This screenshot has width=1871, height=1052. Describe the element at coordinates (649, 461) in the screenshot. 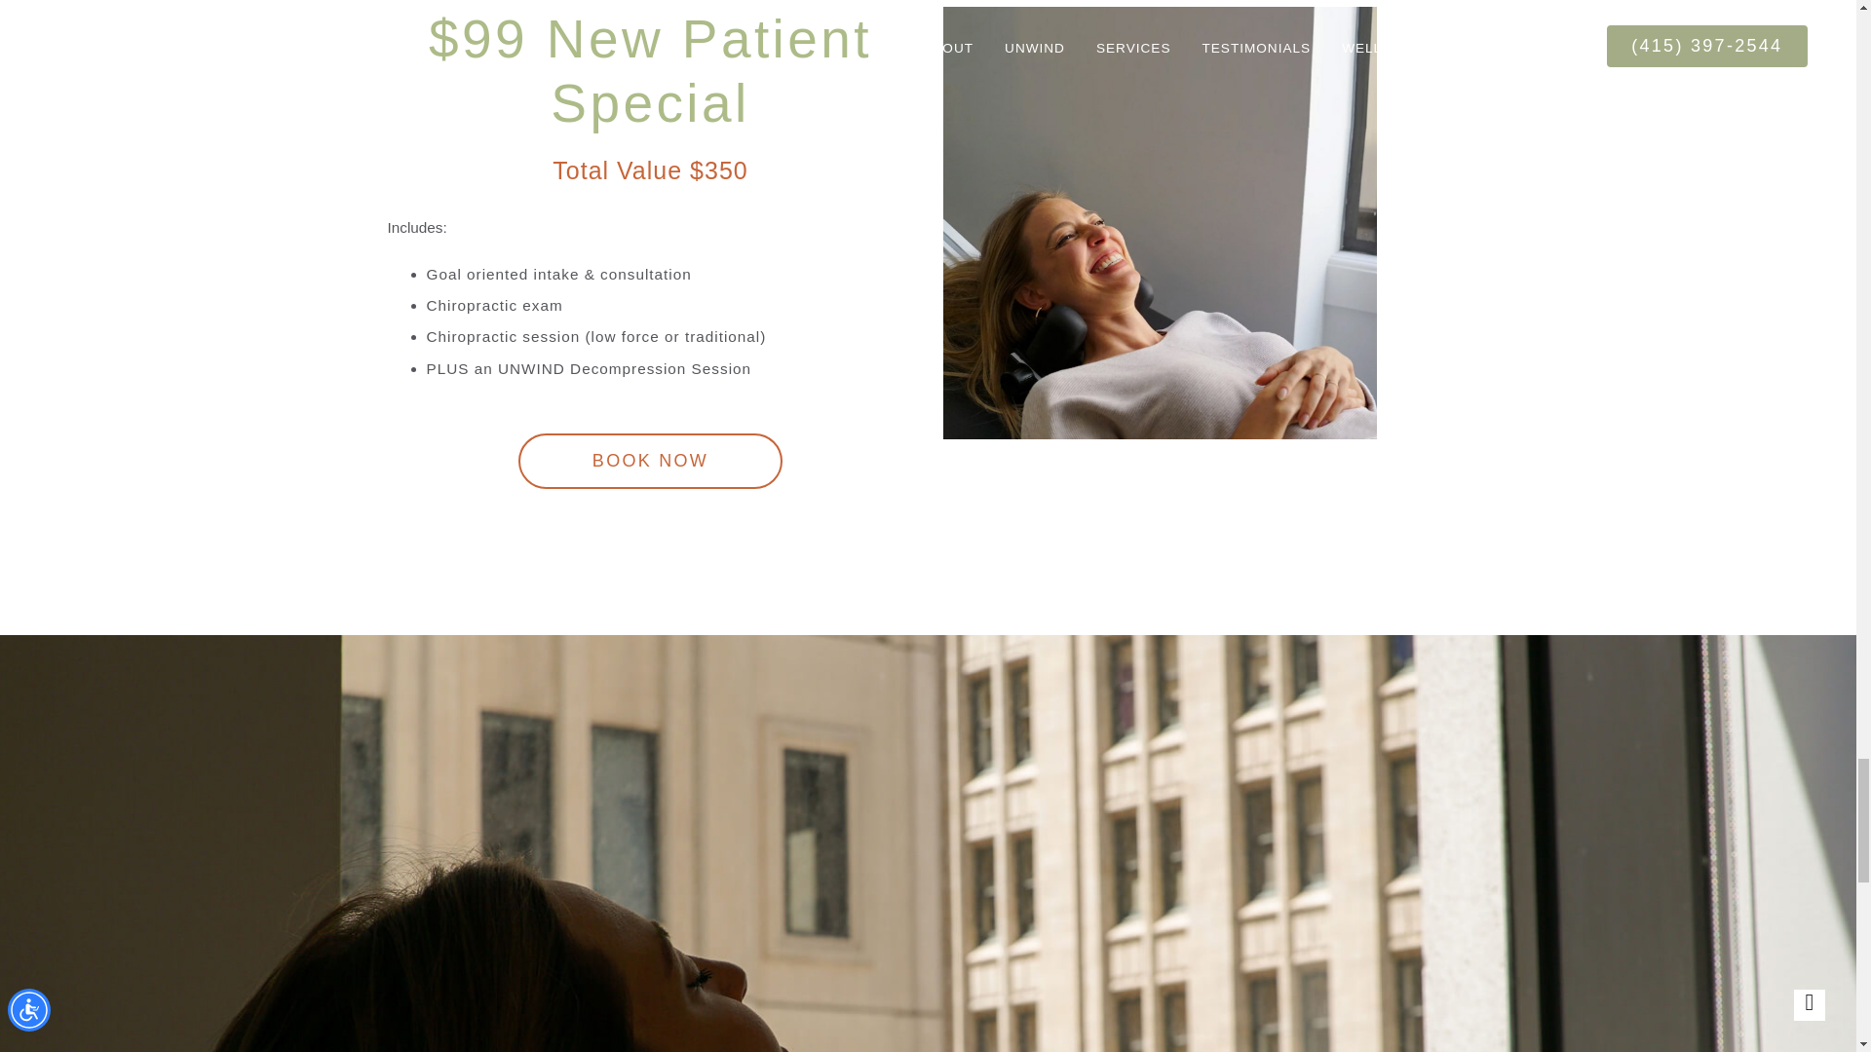

I see `BOOK NOW` at that location.